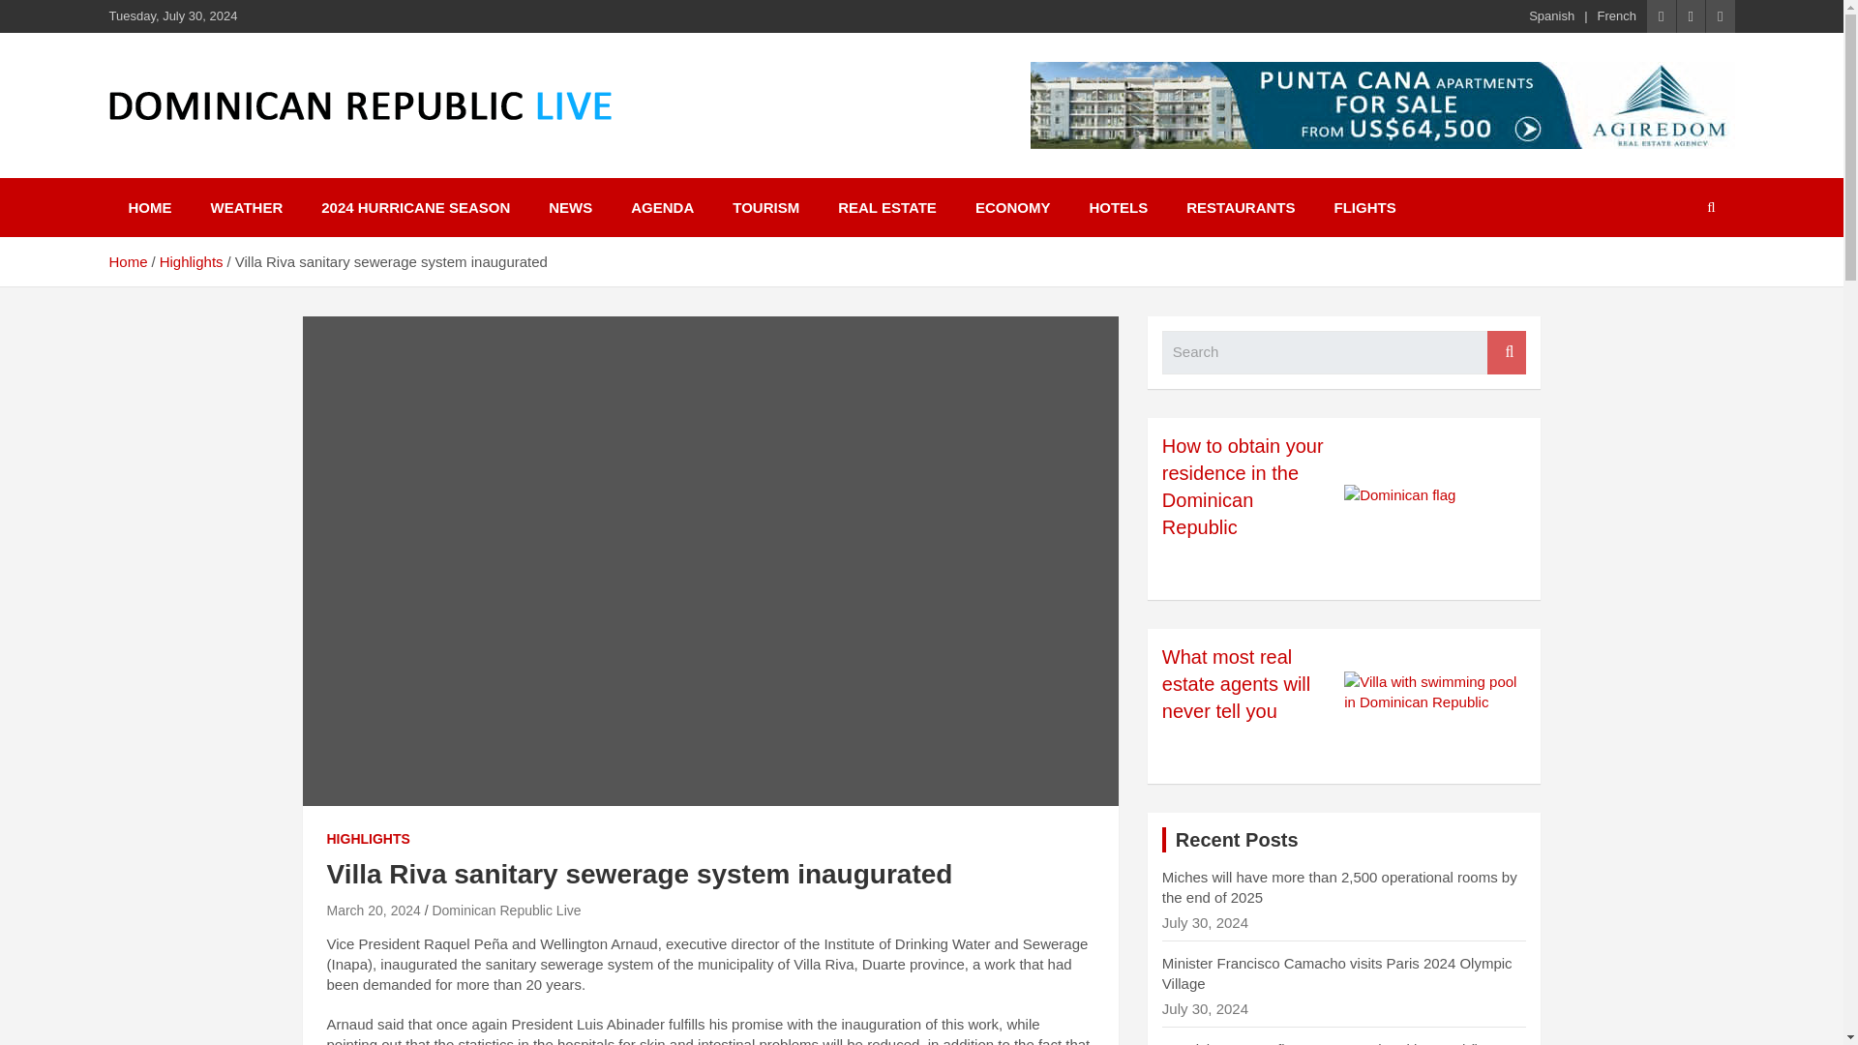 The image size is (1858, 1045). Describe the element at coordinates (1364, 207) in the screenshot. I see `FLIGHTS` at that location.